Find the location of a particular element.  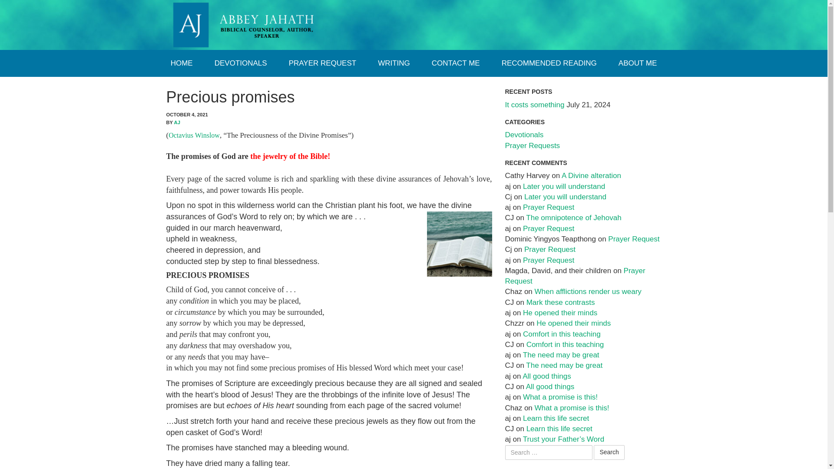

Comfort in this teaching is located at coordinates (565, 345).